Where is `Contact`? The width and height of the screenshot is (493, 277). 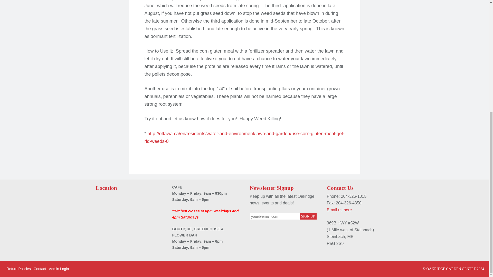 Contact is located at coordinates (40, 269).